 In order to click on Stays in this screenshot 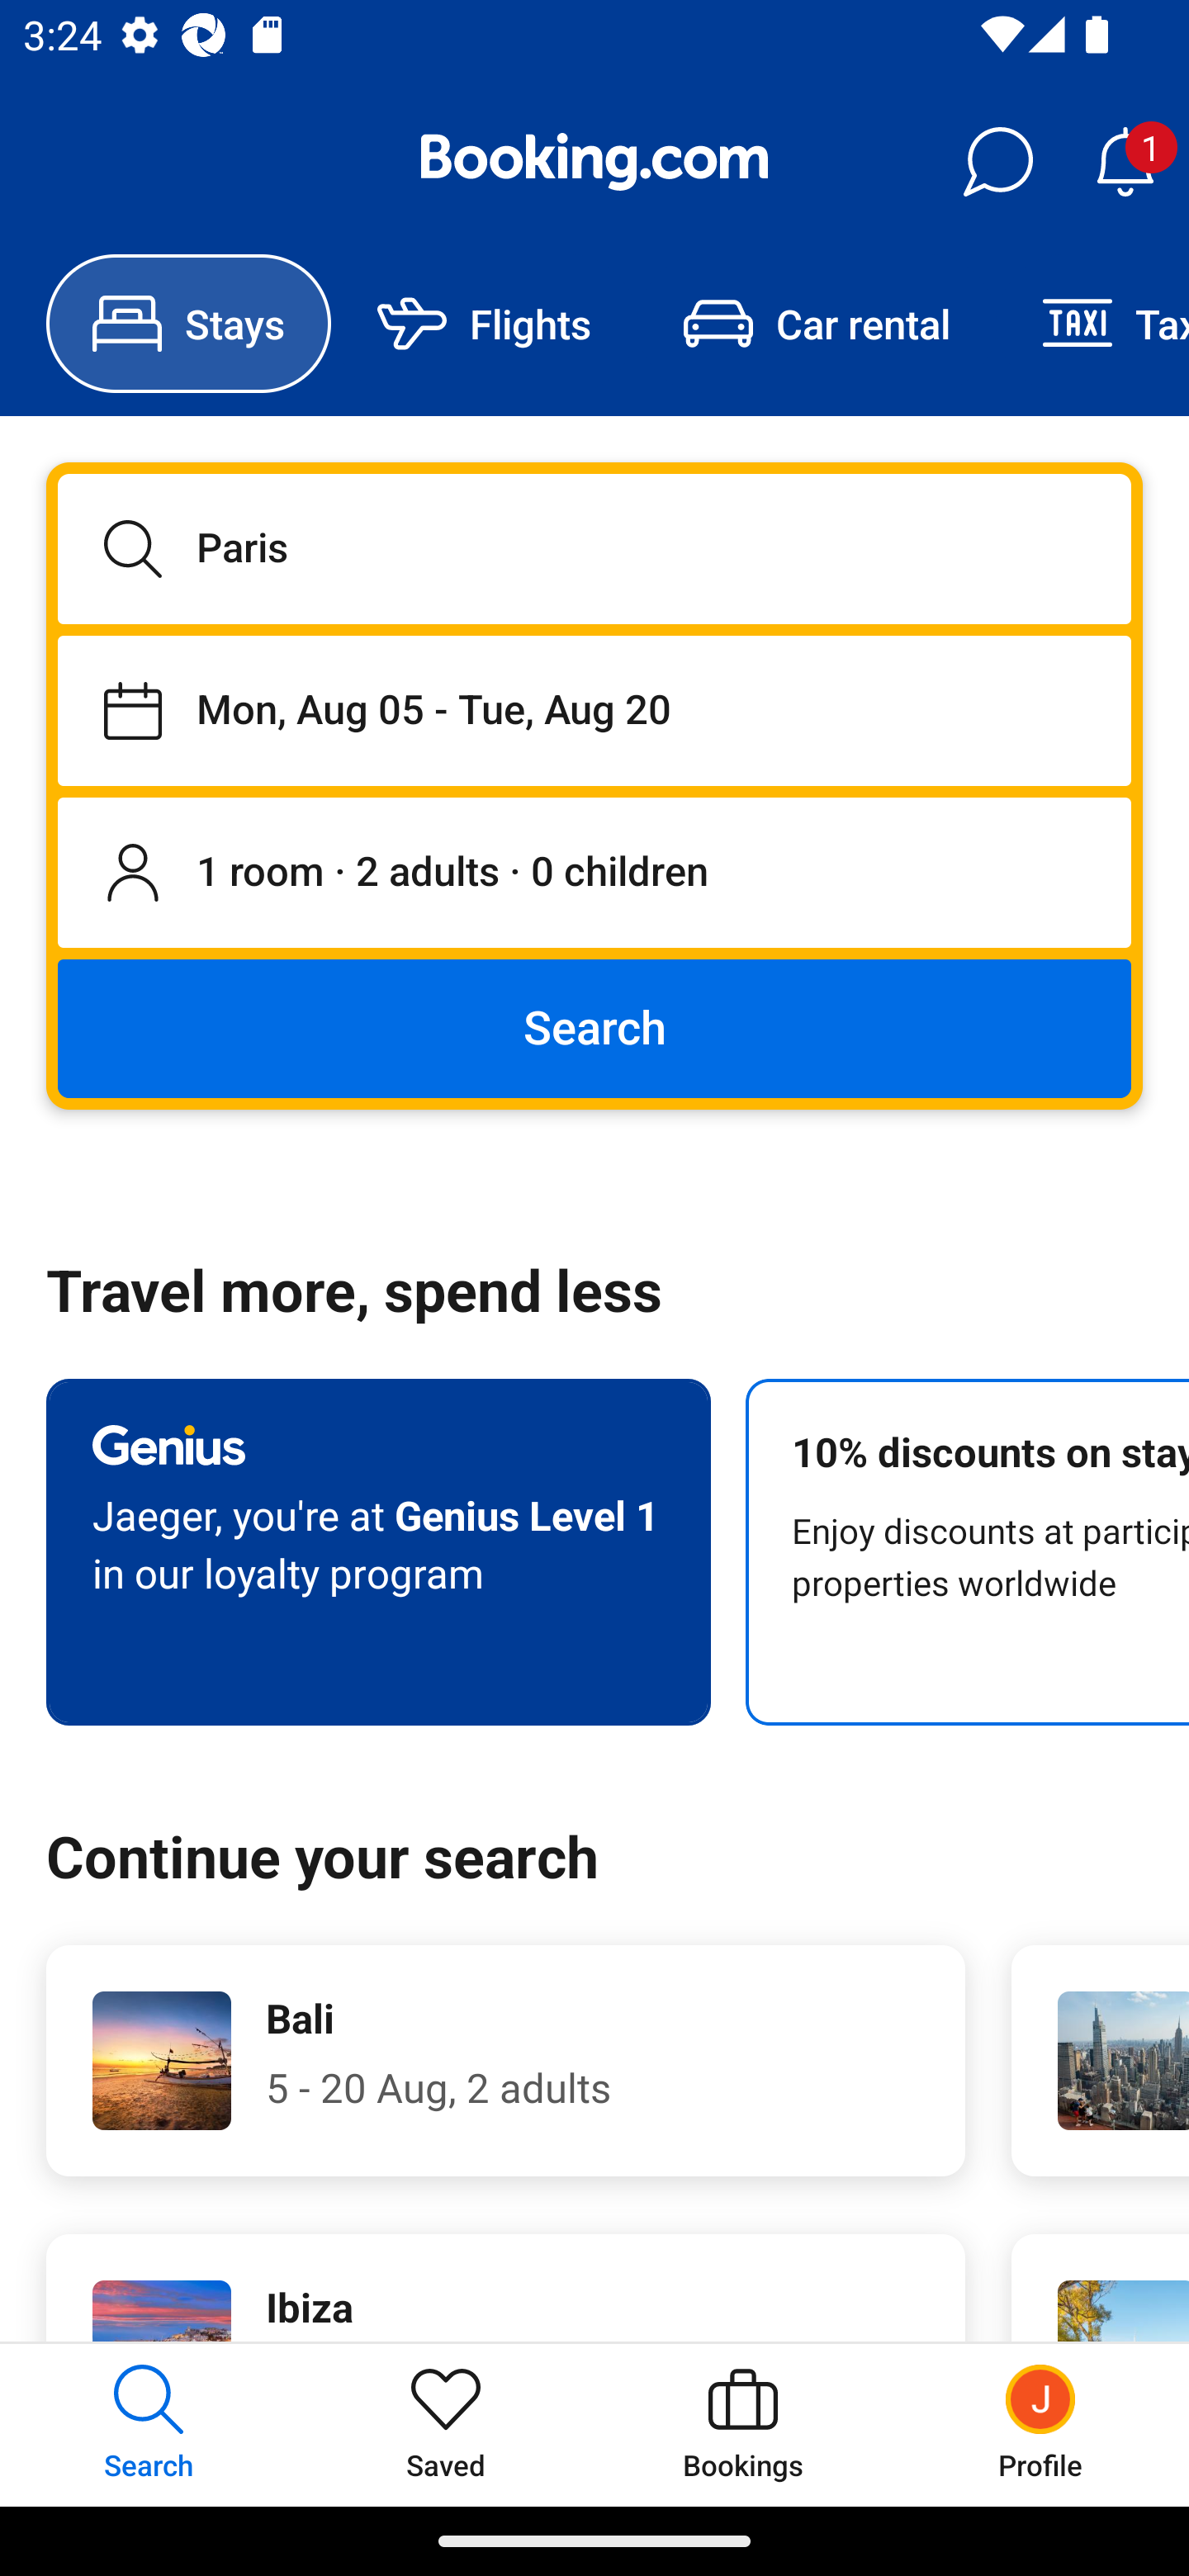, I will do `click(188, 324)`.